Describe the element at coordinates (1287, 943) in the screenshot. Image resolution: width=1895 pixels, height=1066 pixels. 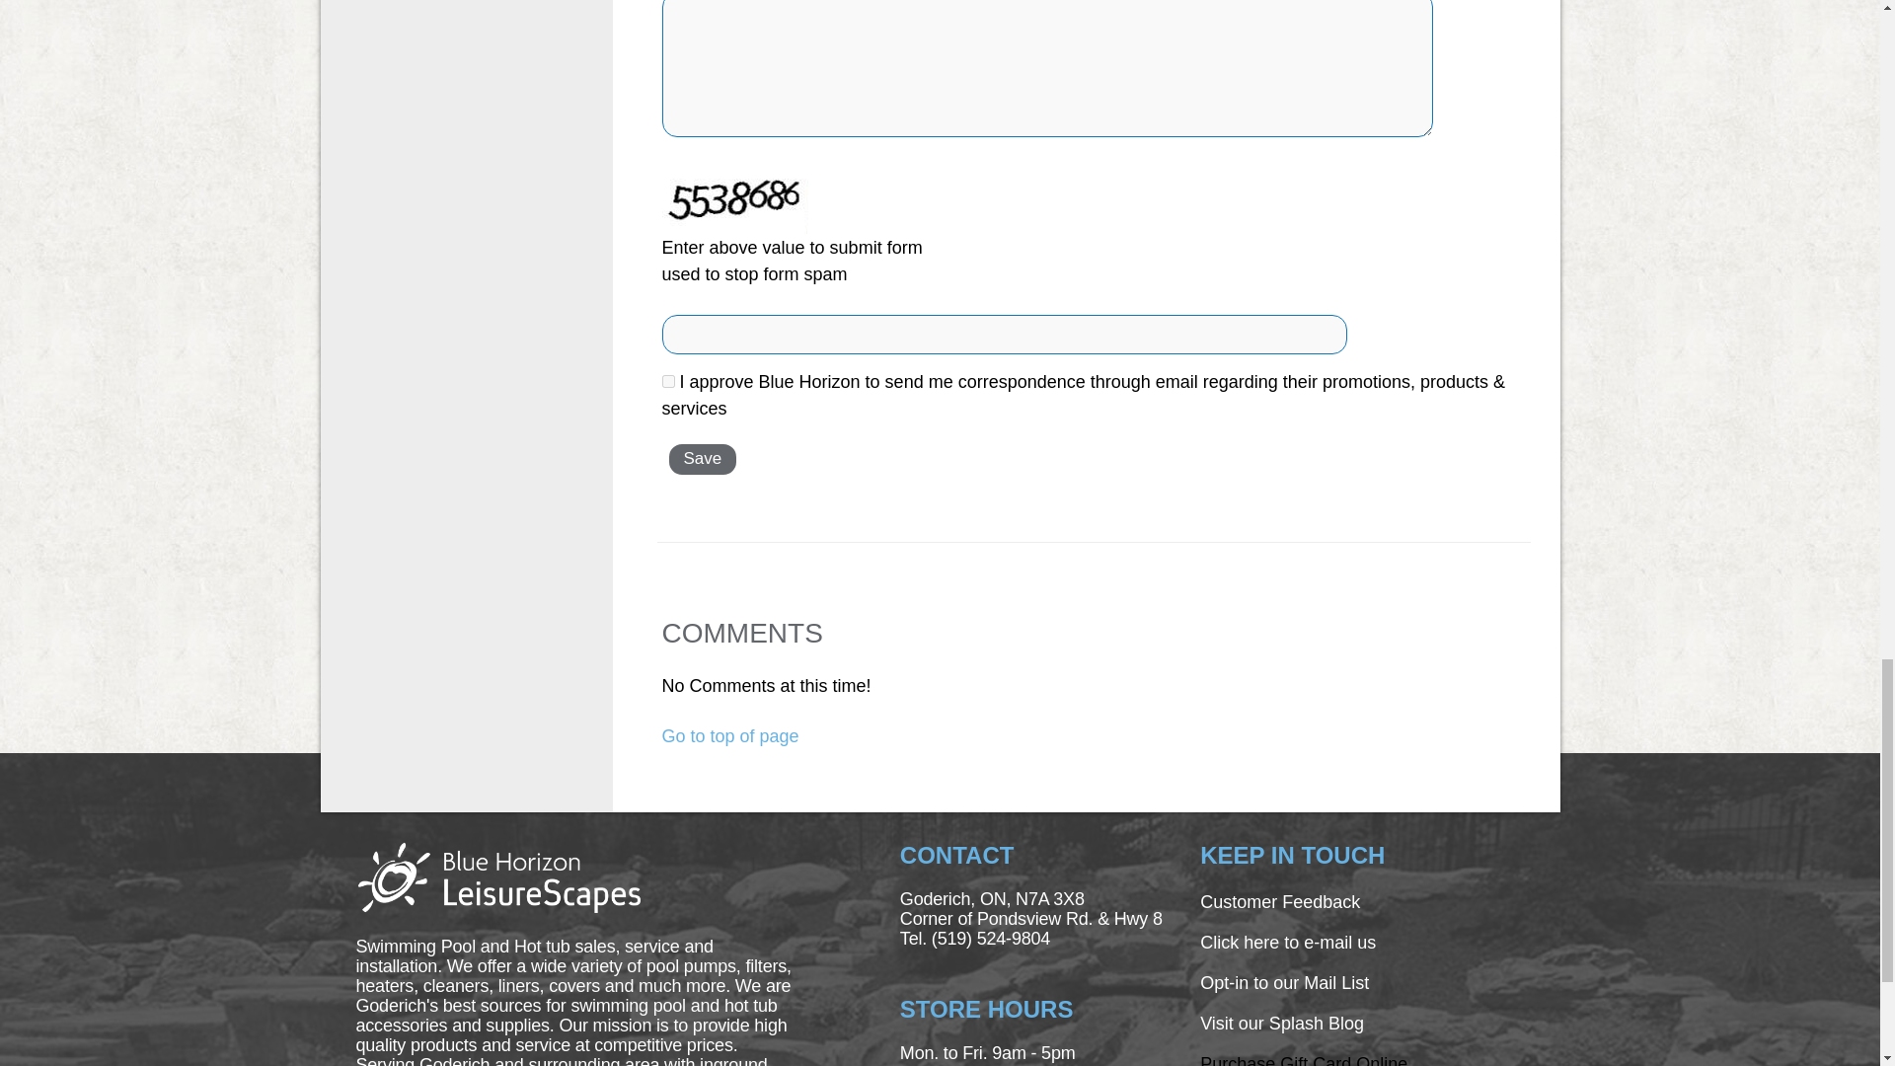
I see `Click here to e-mail us` at that location.